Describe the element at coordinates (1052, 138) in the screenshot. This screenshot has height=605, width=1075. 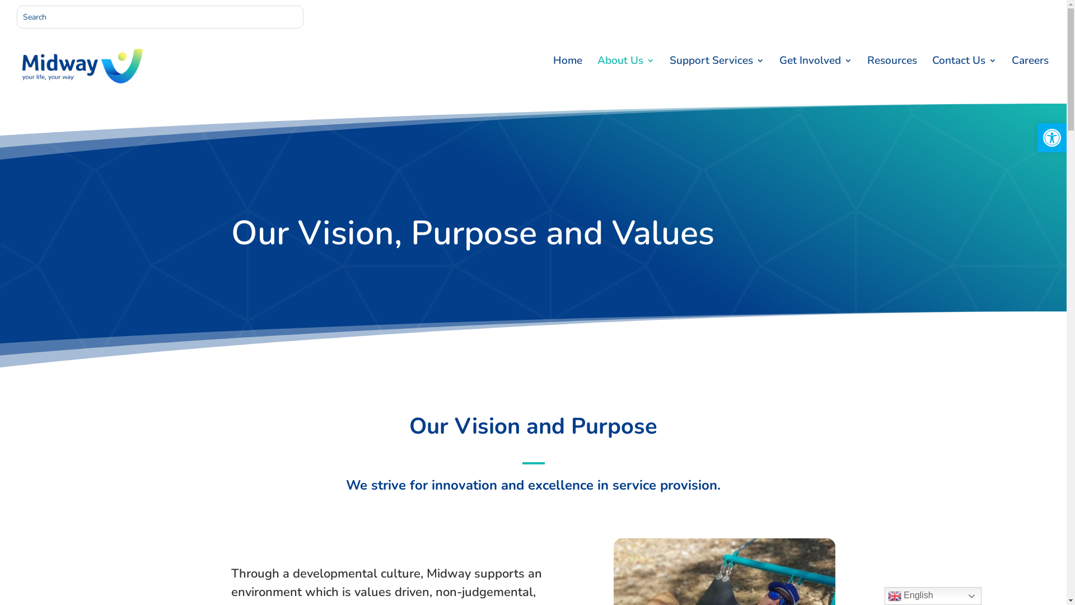
I see `Open toolbar` at that location.